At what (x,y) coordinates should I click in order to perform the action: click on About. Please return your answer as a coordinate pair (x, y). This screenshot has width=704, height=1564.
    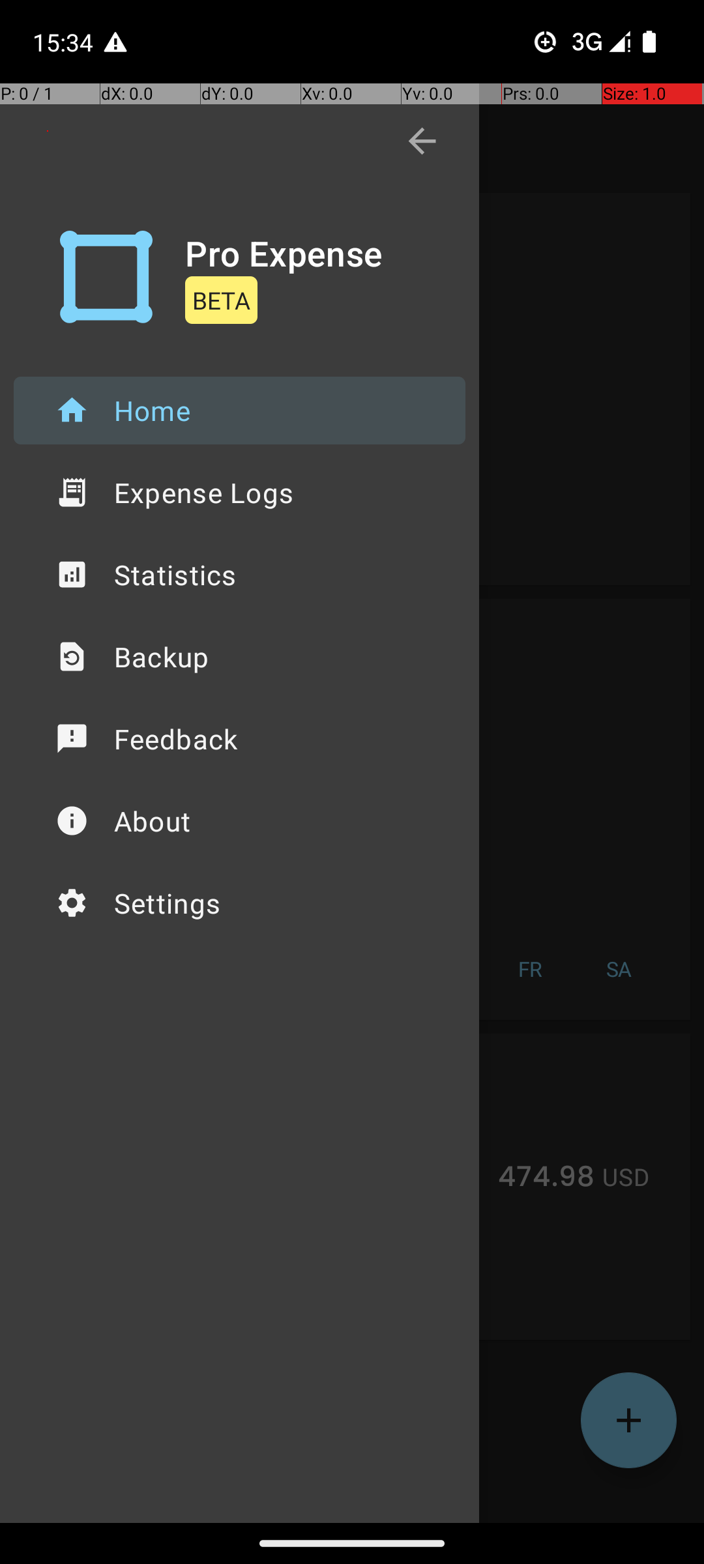
    Looking at the image, I should click on (240, 821).